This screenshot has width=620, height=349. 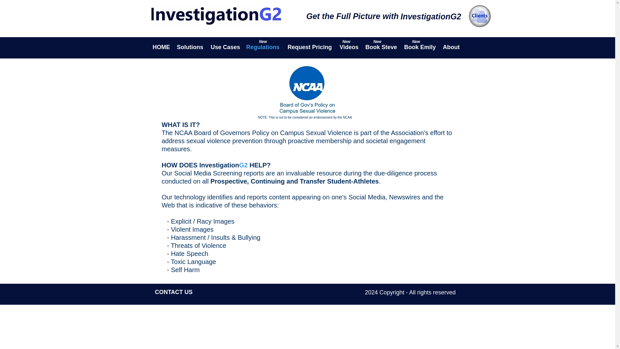 I want to click on HOME, so click(x=161, y=47).